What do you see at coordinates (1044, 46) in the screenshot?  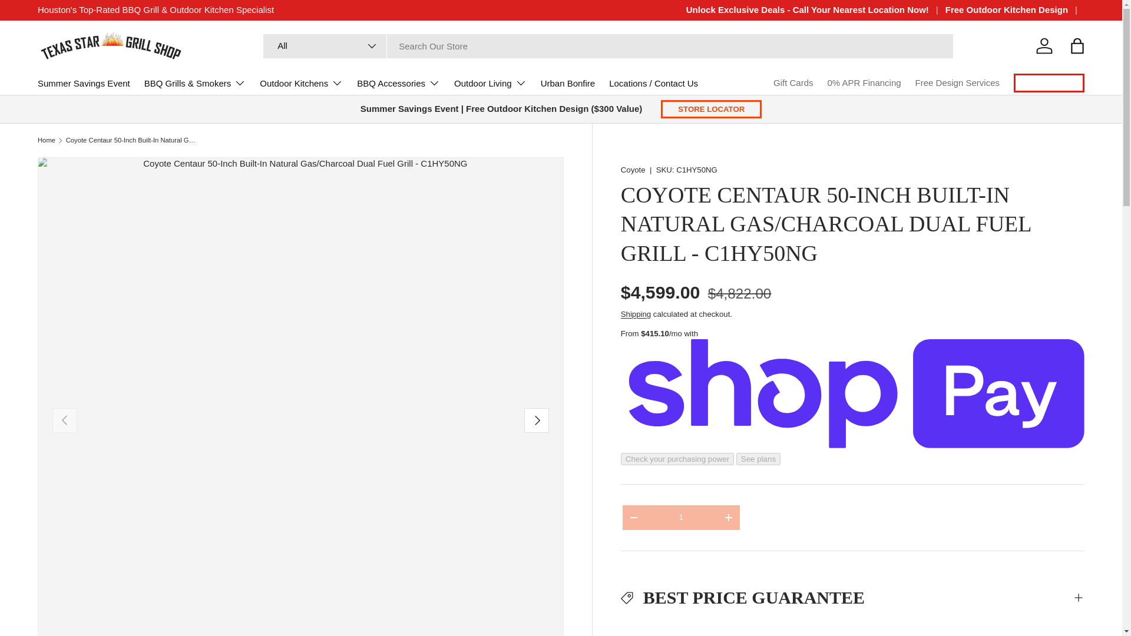 I see `Log in` at bounding box center [1044, 46].